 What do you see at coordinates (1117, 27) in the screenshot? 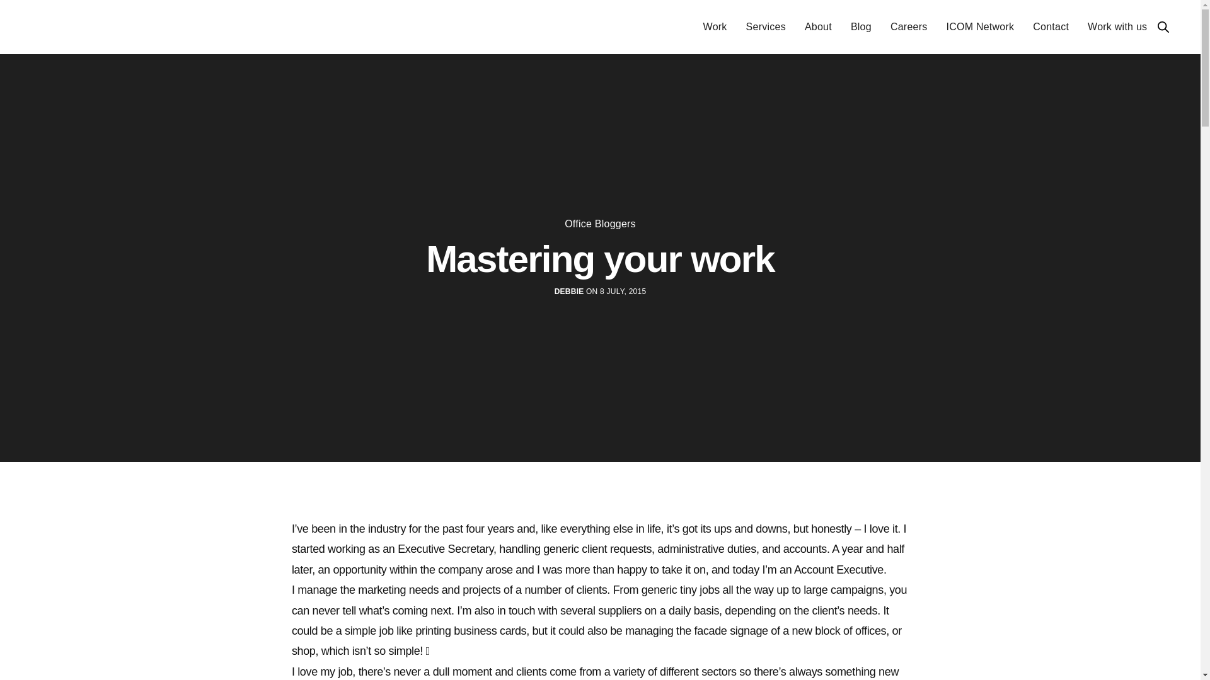
I see `Work with us` at bounding box center [1117, 27].